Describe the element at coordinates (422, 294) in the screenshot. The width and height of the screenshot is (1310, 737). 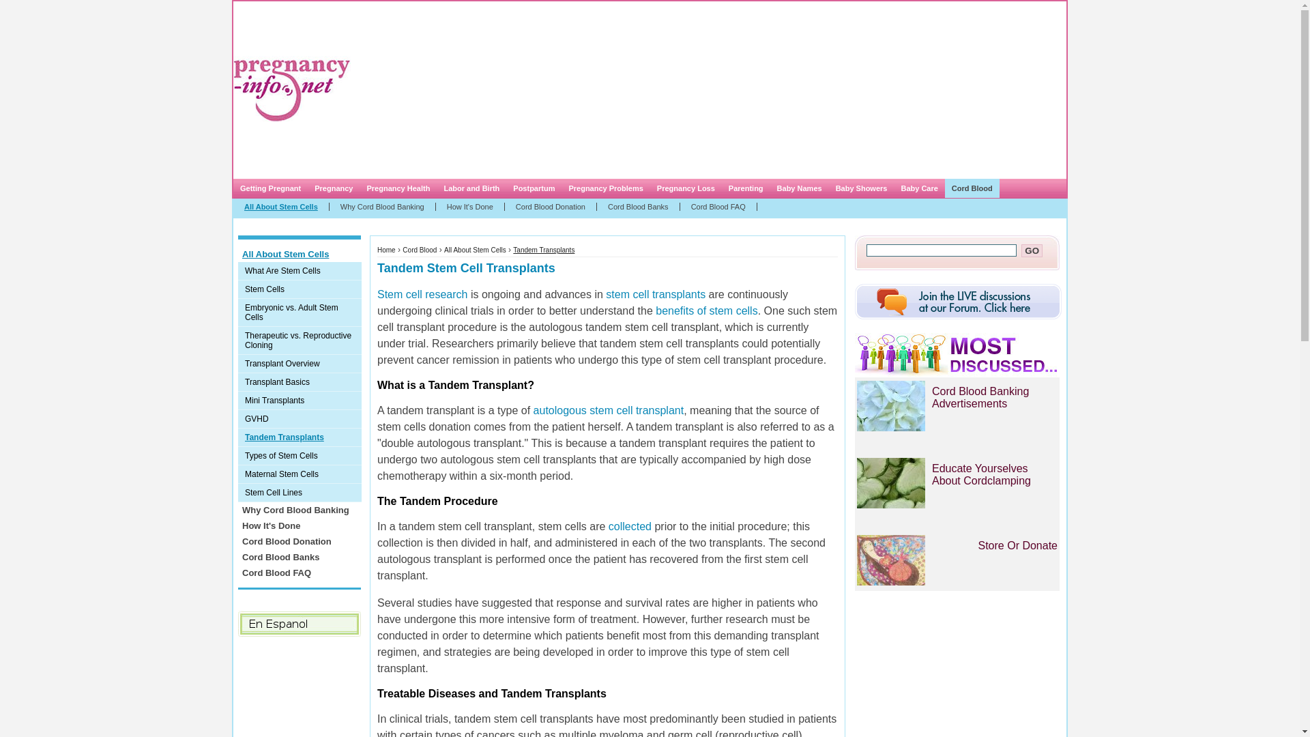
I see `Stem cell research` at that location.